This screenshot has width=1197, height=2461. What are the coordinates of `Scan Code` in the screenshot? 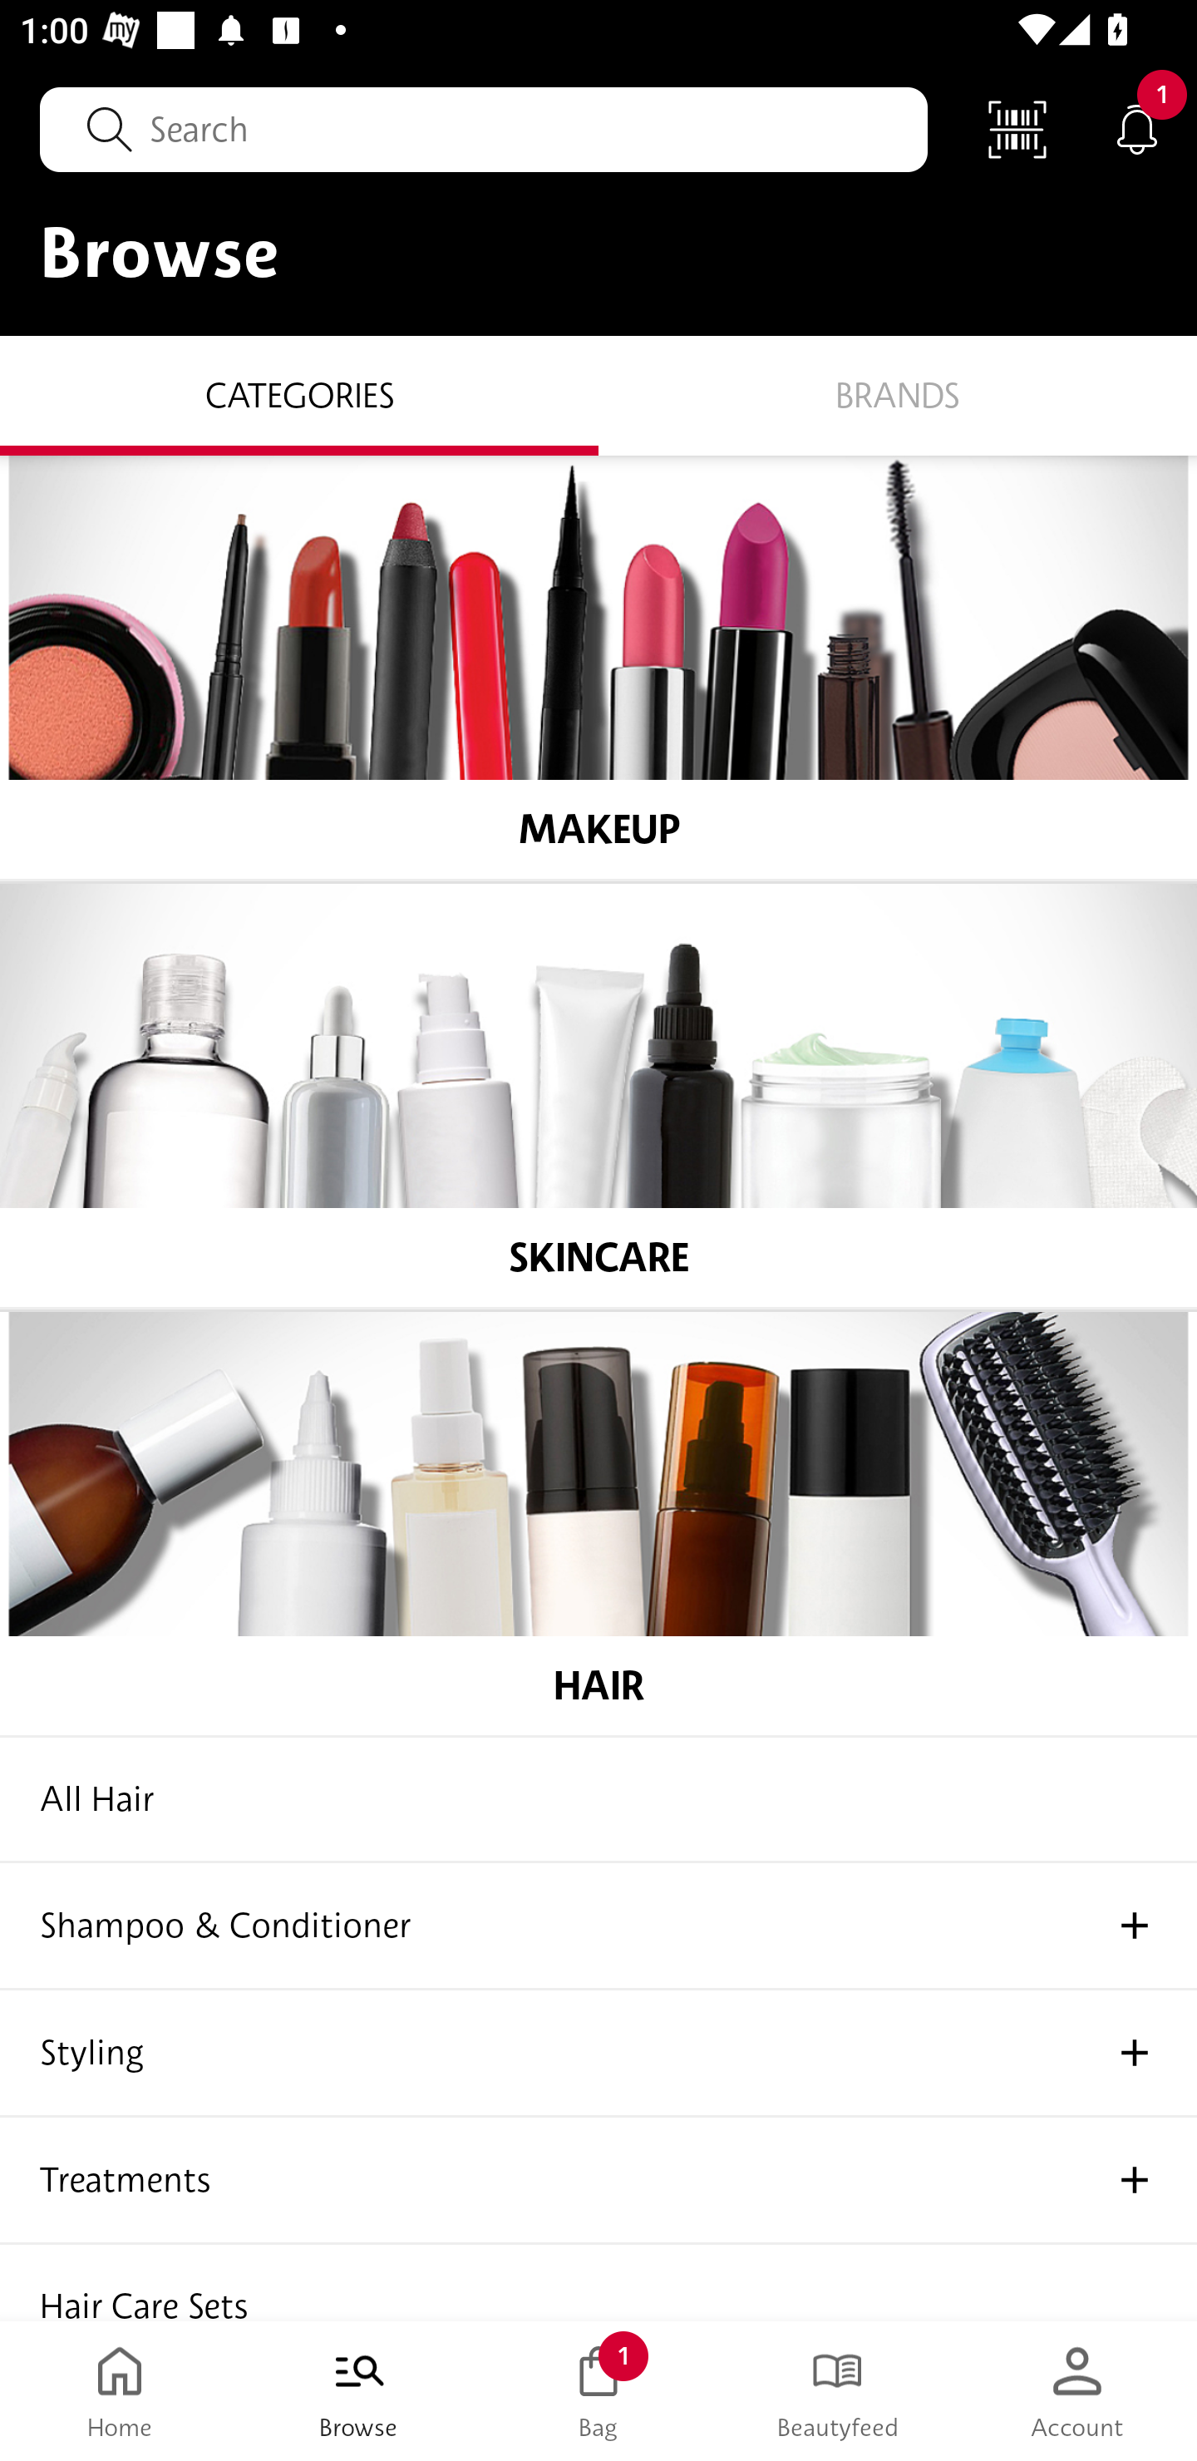 It's located at (1017, 128).